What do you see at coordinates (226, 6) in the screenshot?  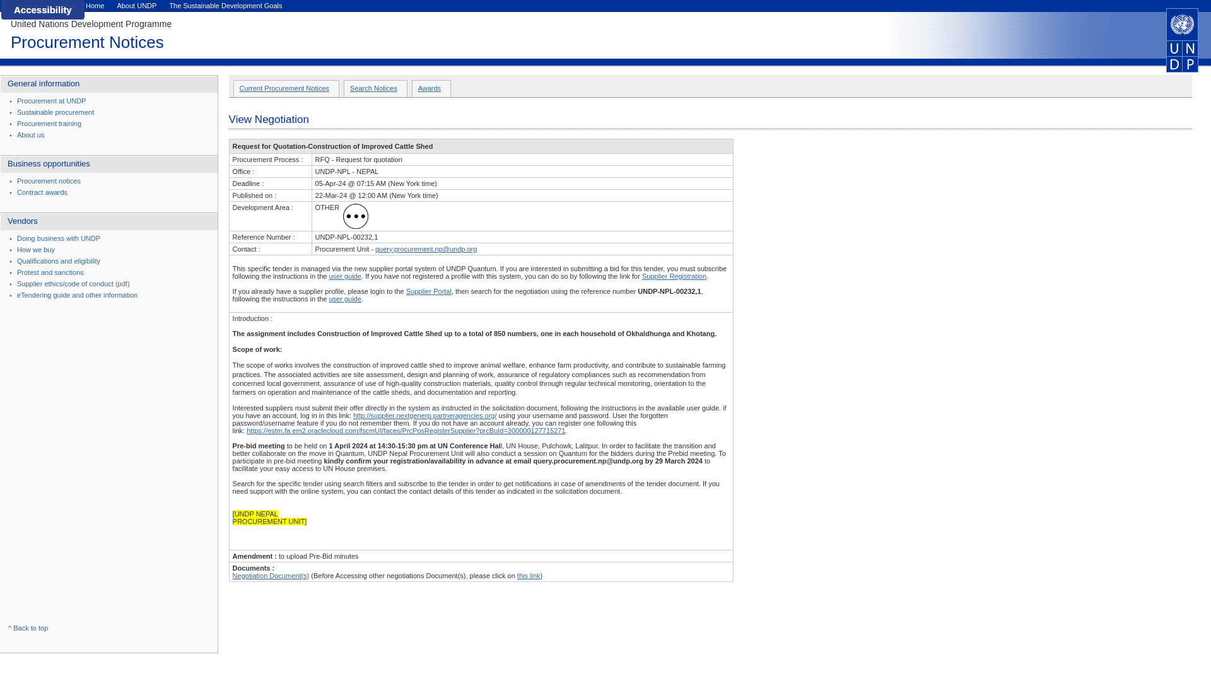 I see `The Sustainable Development Goals` at bounding box center [226, 6].